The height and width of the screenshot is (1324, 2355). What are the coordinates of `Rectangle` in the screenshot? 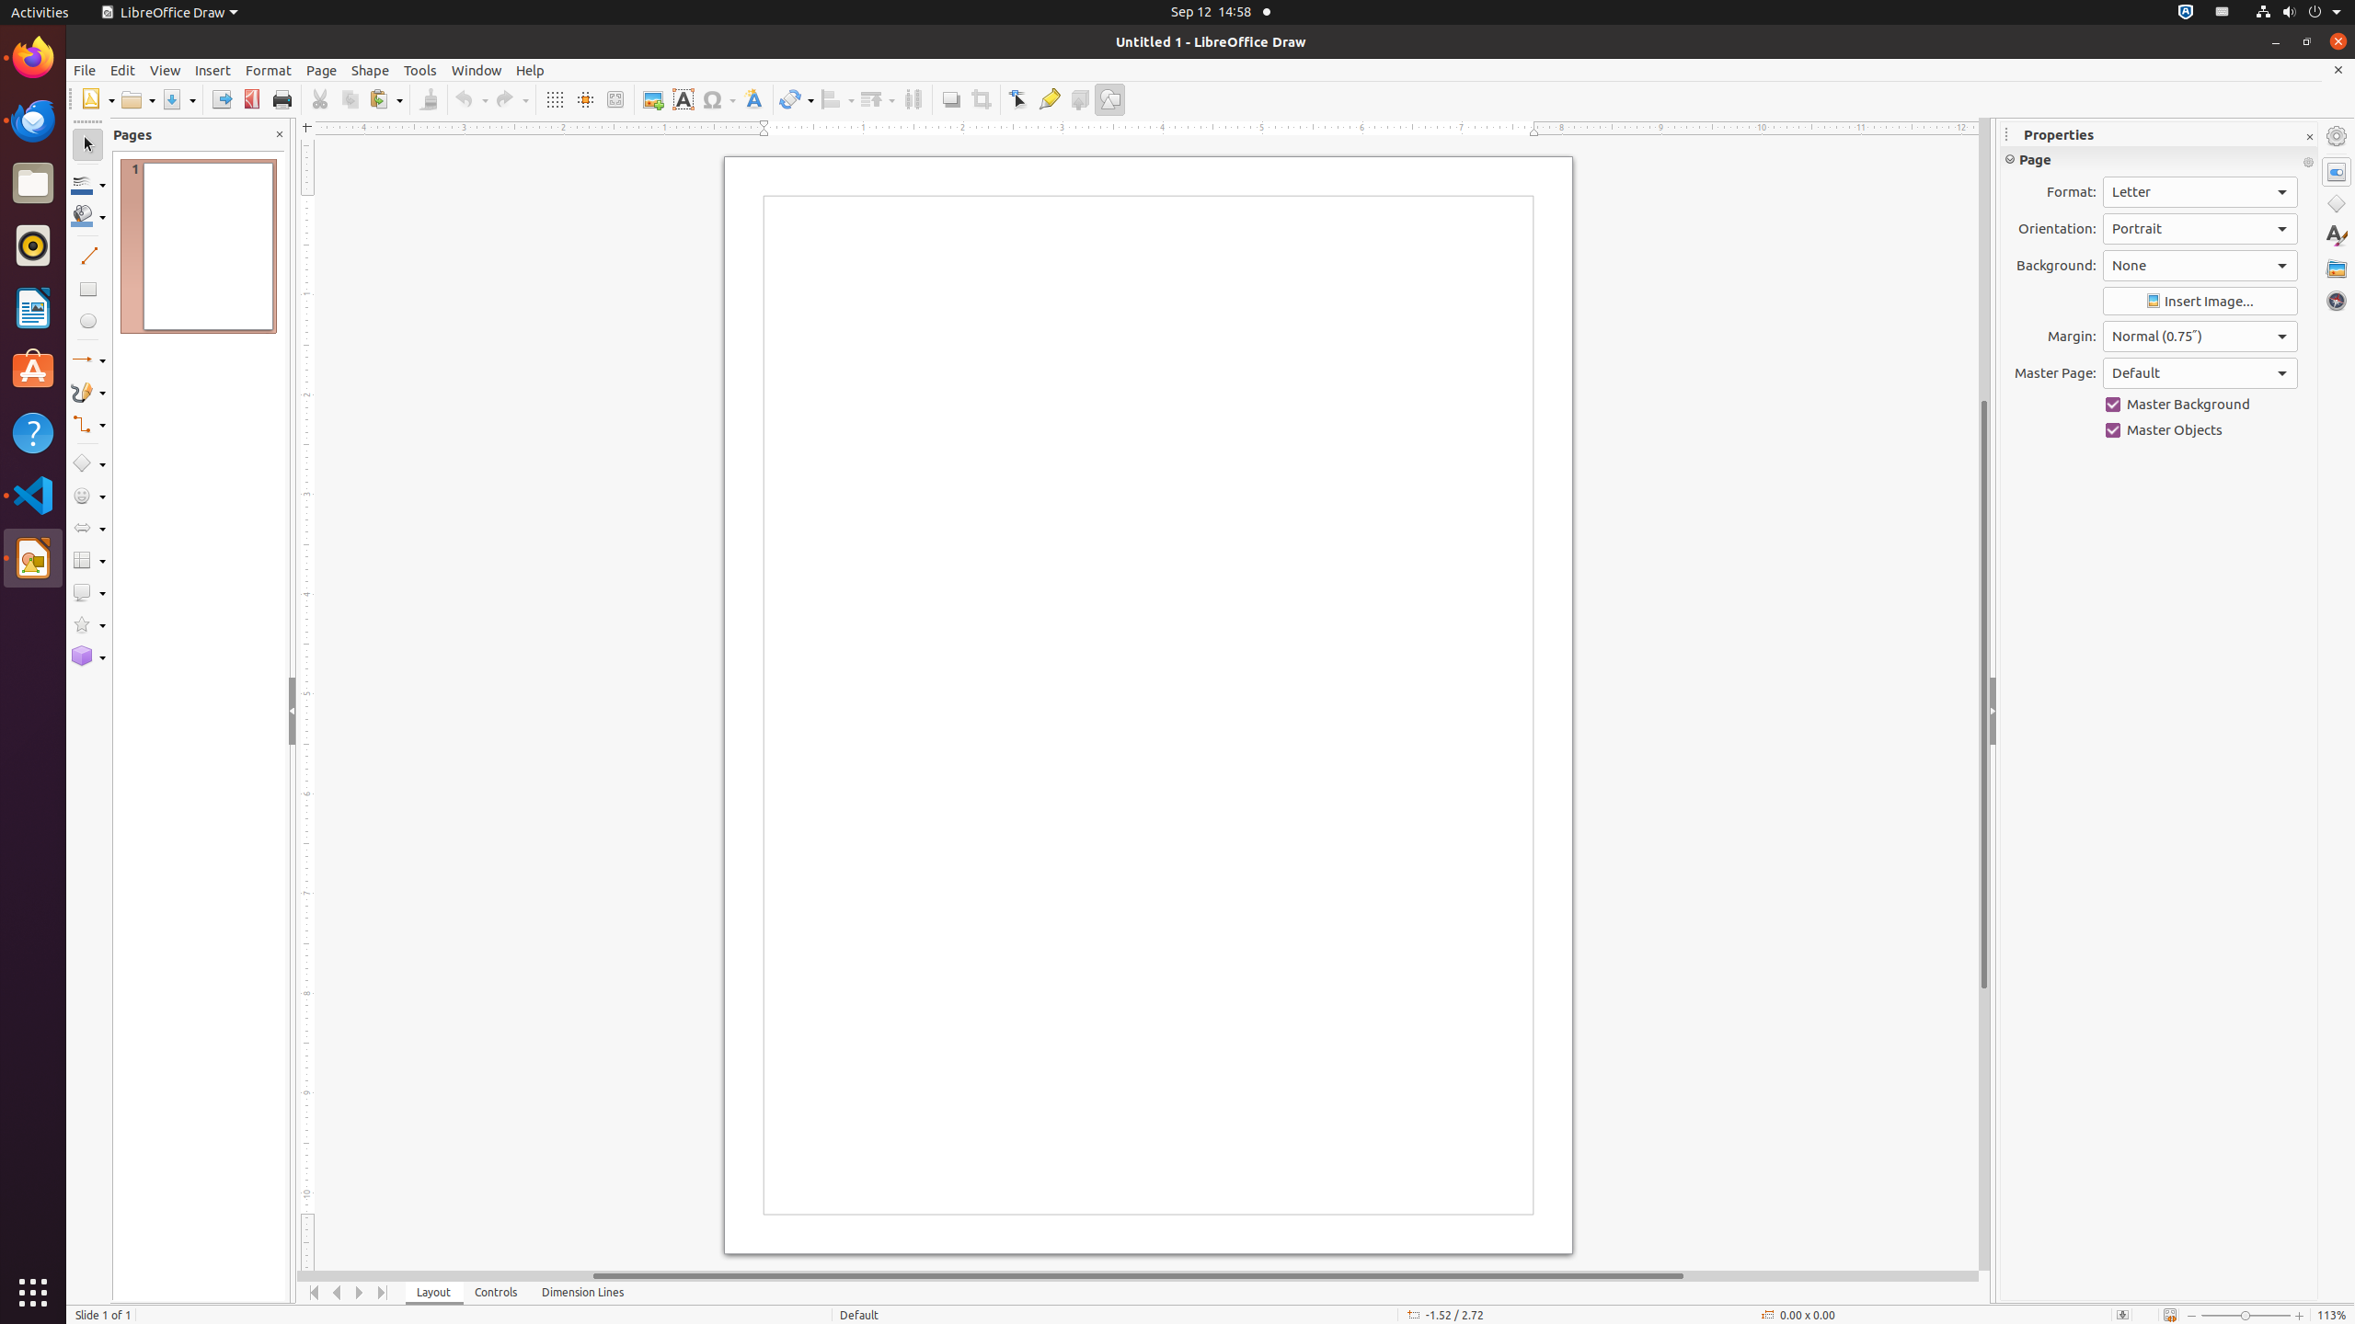 It's located at (88, 289).